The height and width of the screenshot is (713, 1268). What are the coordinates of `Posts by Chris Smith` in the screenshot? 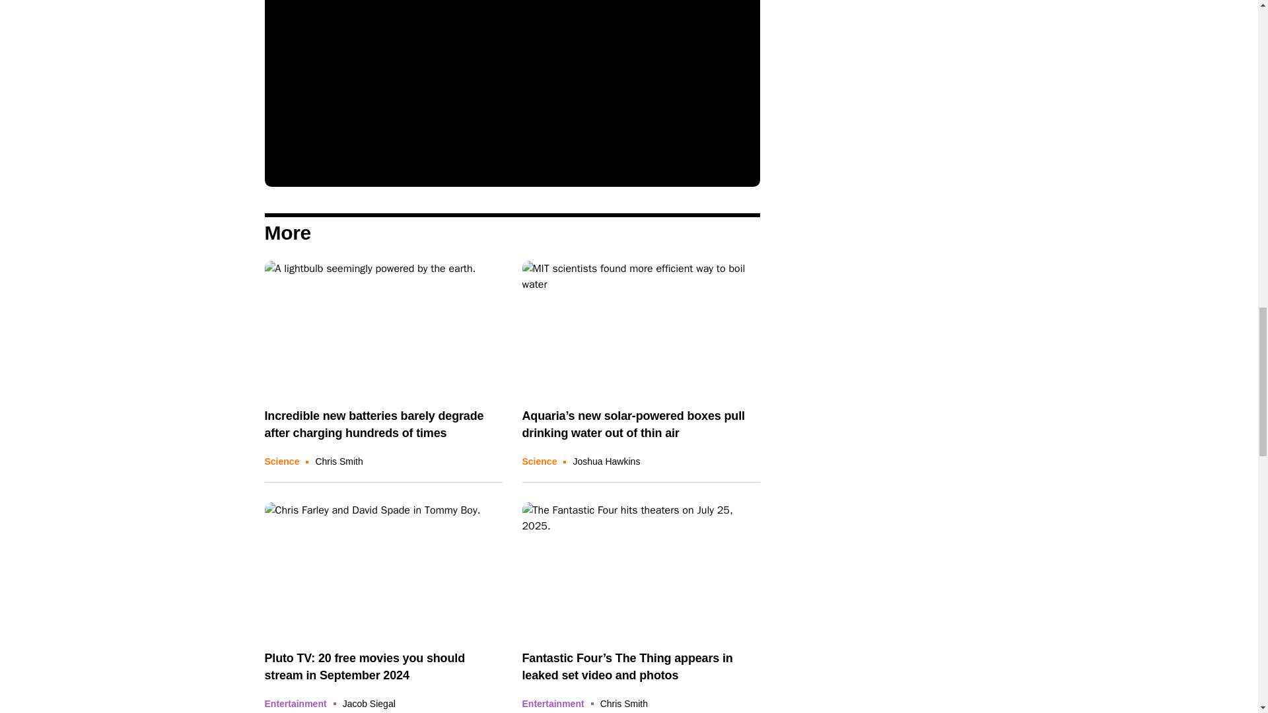 It's located at (623, 704).